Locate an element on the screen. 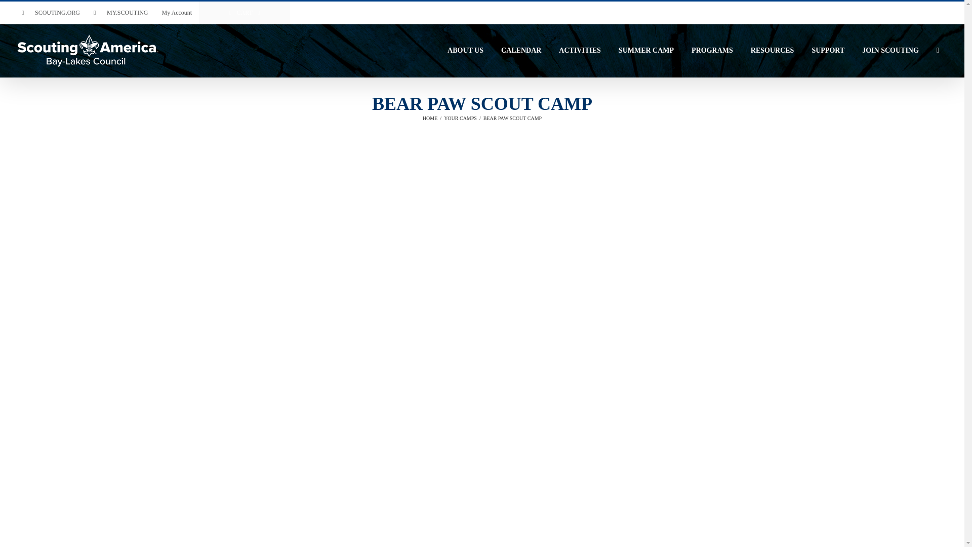  CART is located at coordinates (244, 13).